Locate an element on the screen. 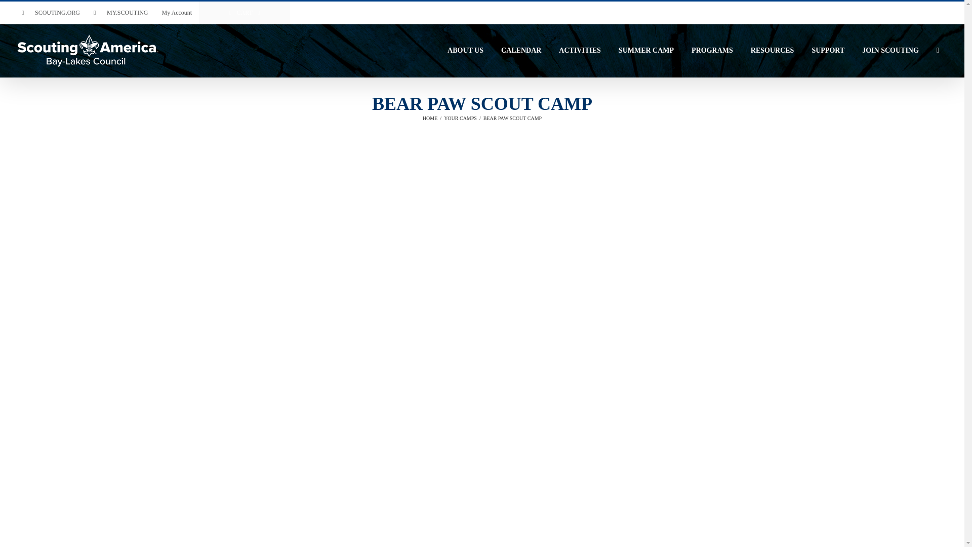  CART is located at coordinates (244, 13).